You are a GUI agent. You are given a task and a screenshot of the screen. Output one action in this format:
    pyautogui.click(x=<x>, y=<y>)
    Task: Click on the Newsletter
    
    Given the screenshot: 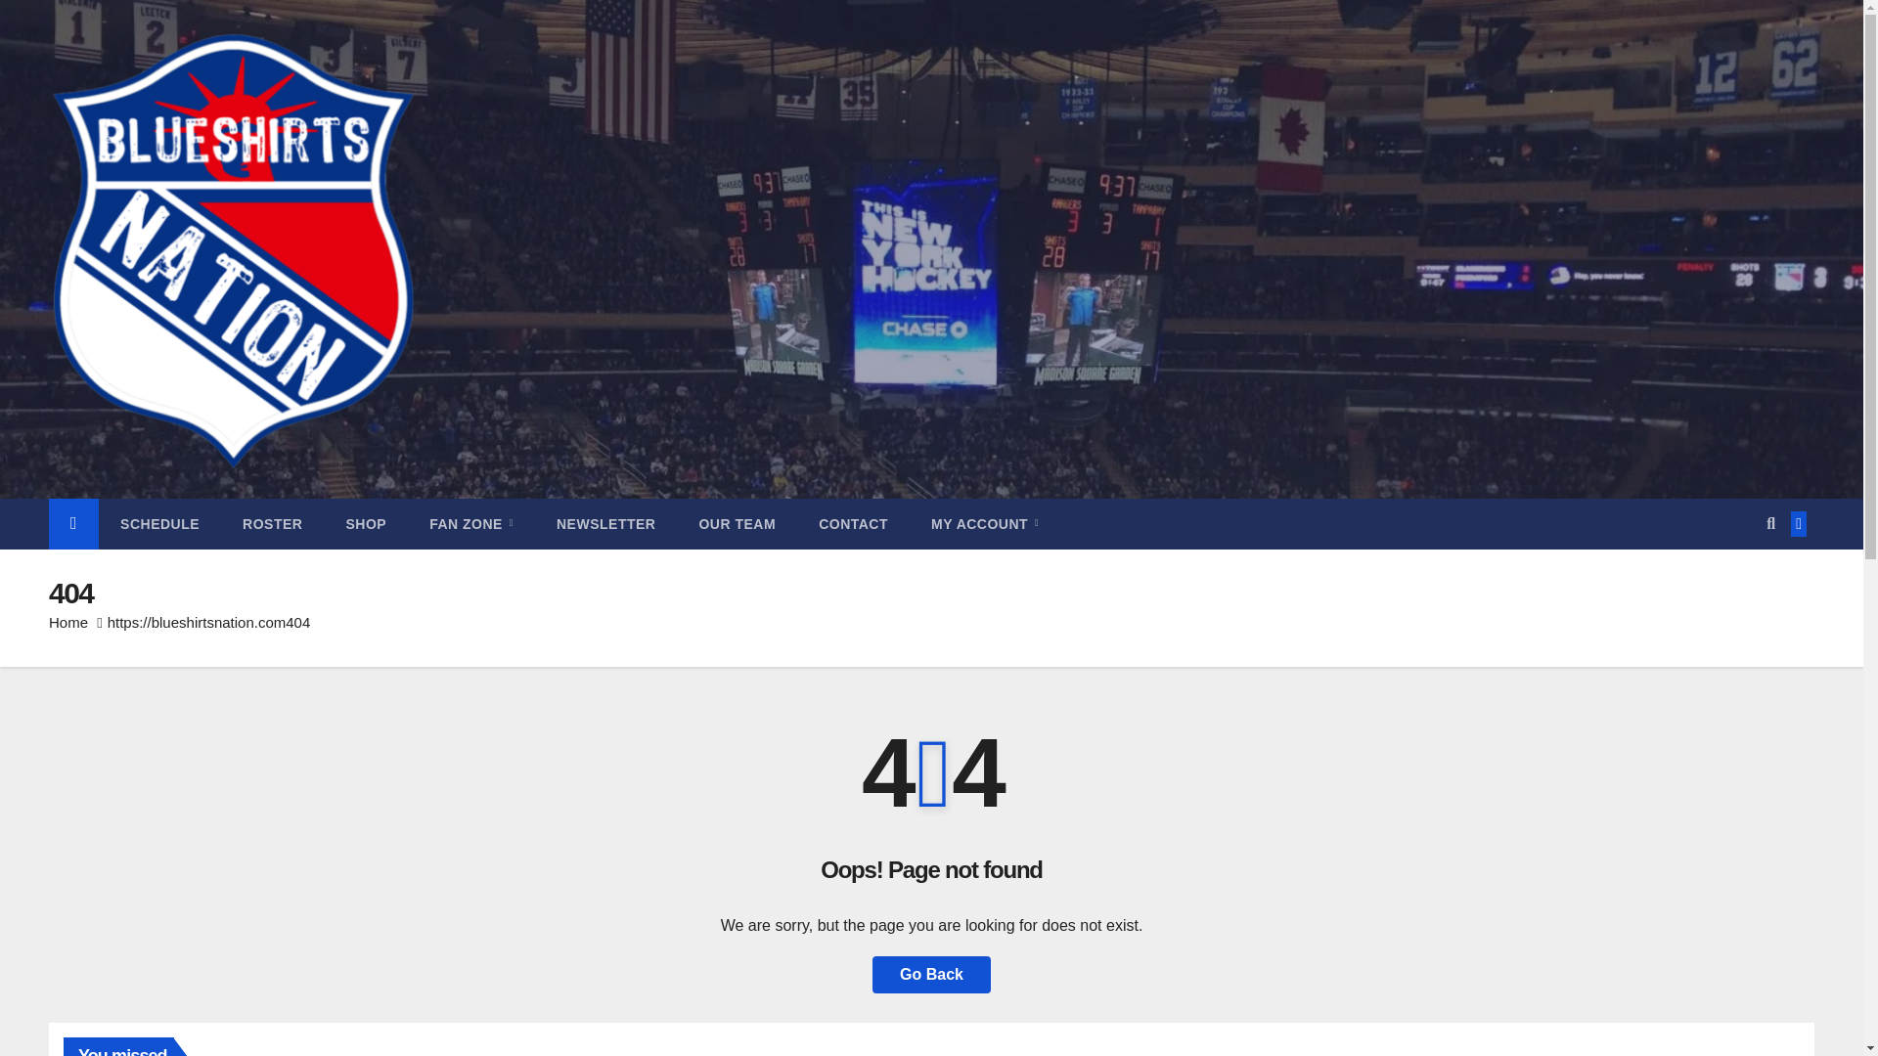 What is the action you would take?
    pyautogui.click(x=605, y=523)
    